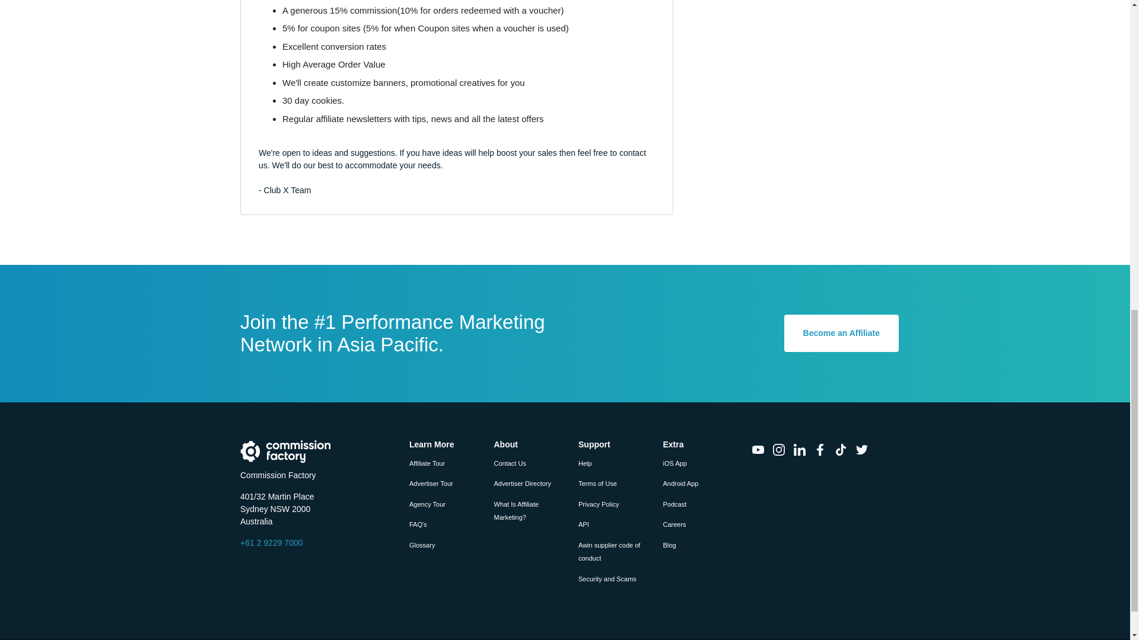  I want to click on Become an Affiliate, so click(841, 333).